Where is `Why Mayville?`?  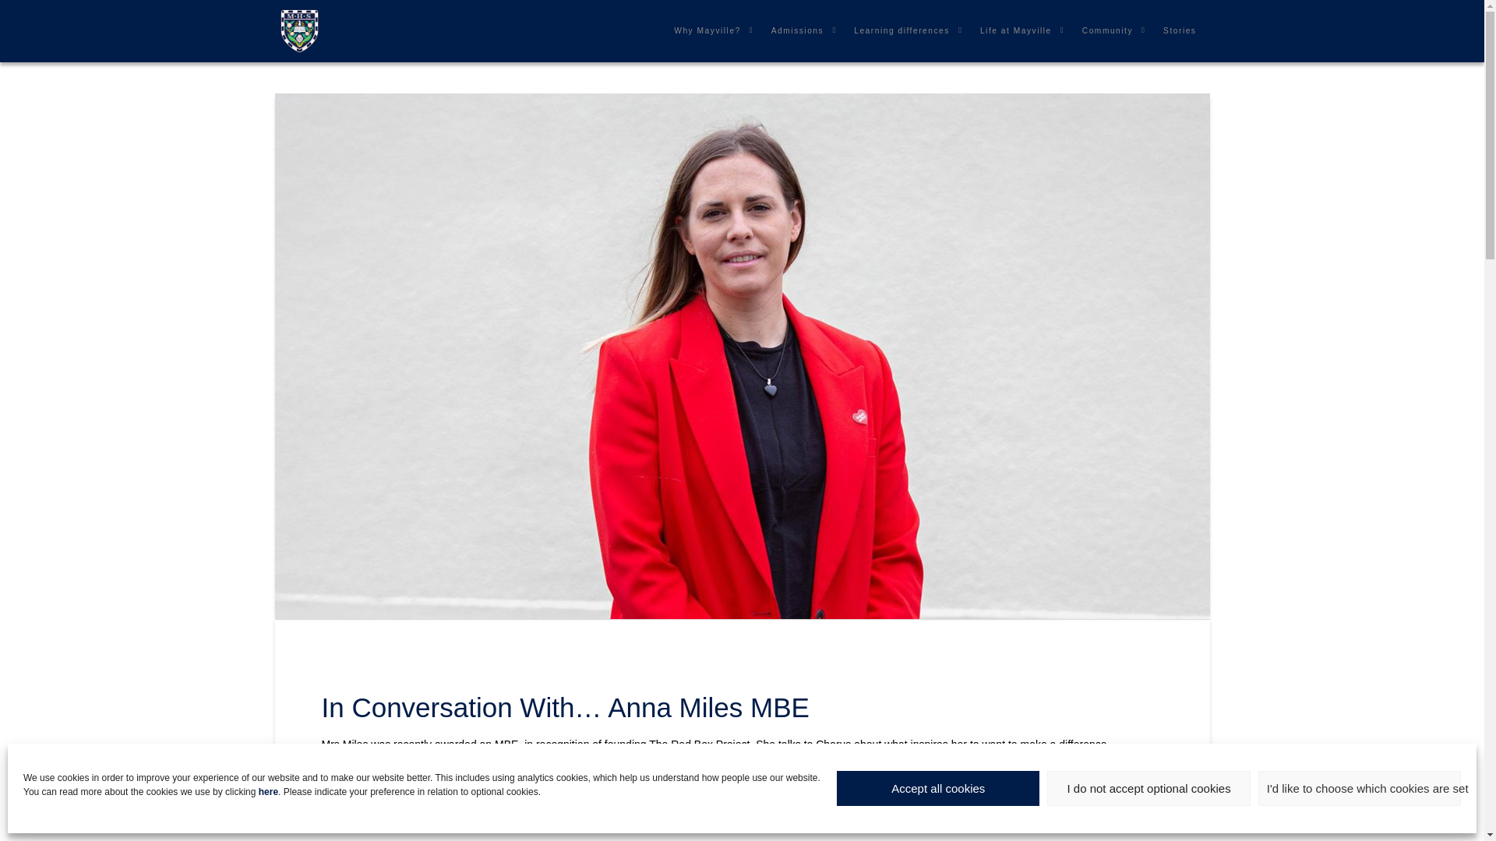
Why Mayville? is located at coordinates (709, 31).